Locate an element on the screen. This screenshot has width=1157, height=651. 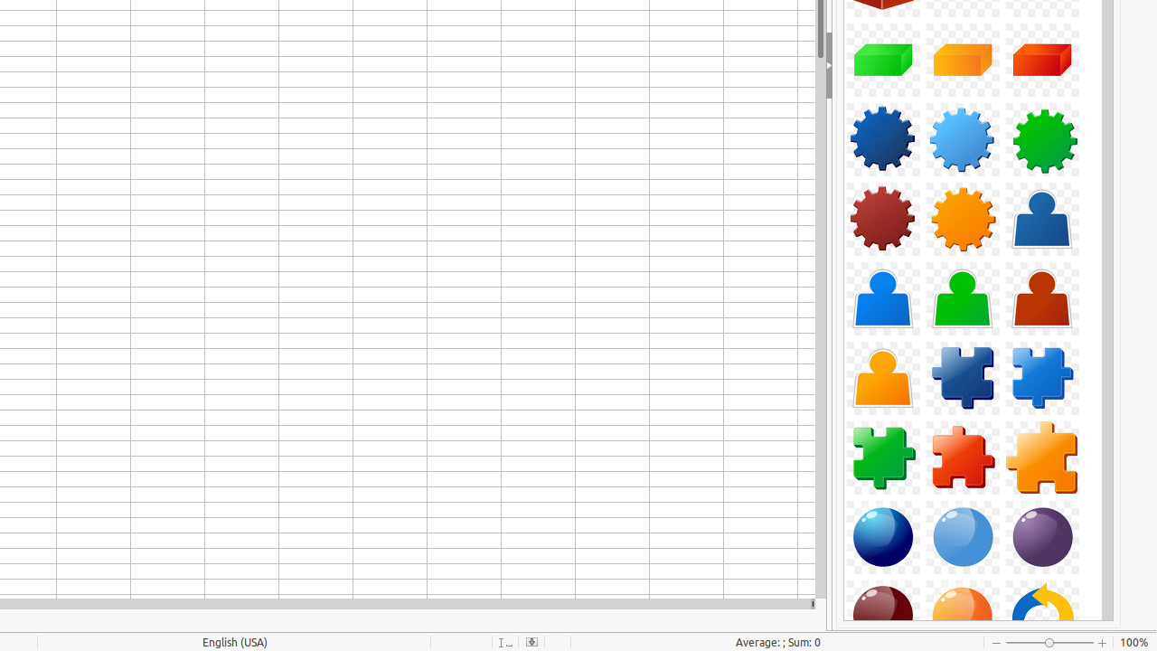
Component-Gear02-LightBlue is located at coordinates (963, 139).